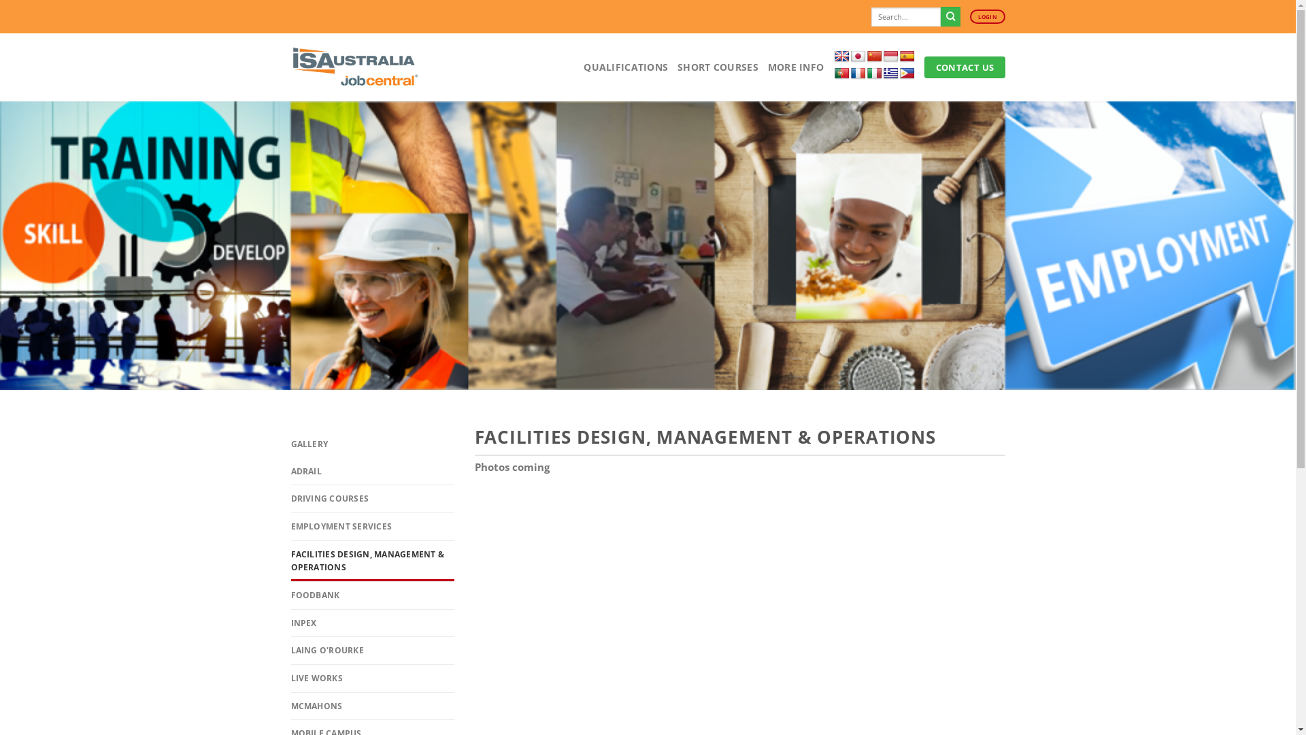  What do you see at coordinates (842, 57) in the screenshot?
I see `English` at bounding box center [842, 57].